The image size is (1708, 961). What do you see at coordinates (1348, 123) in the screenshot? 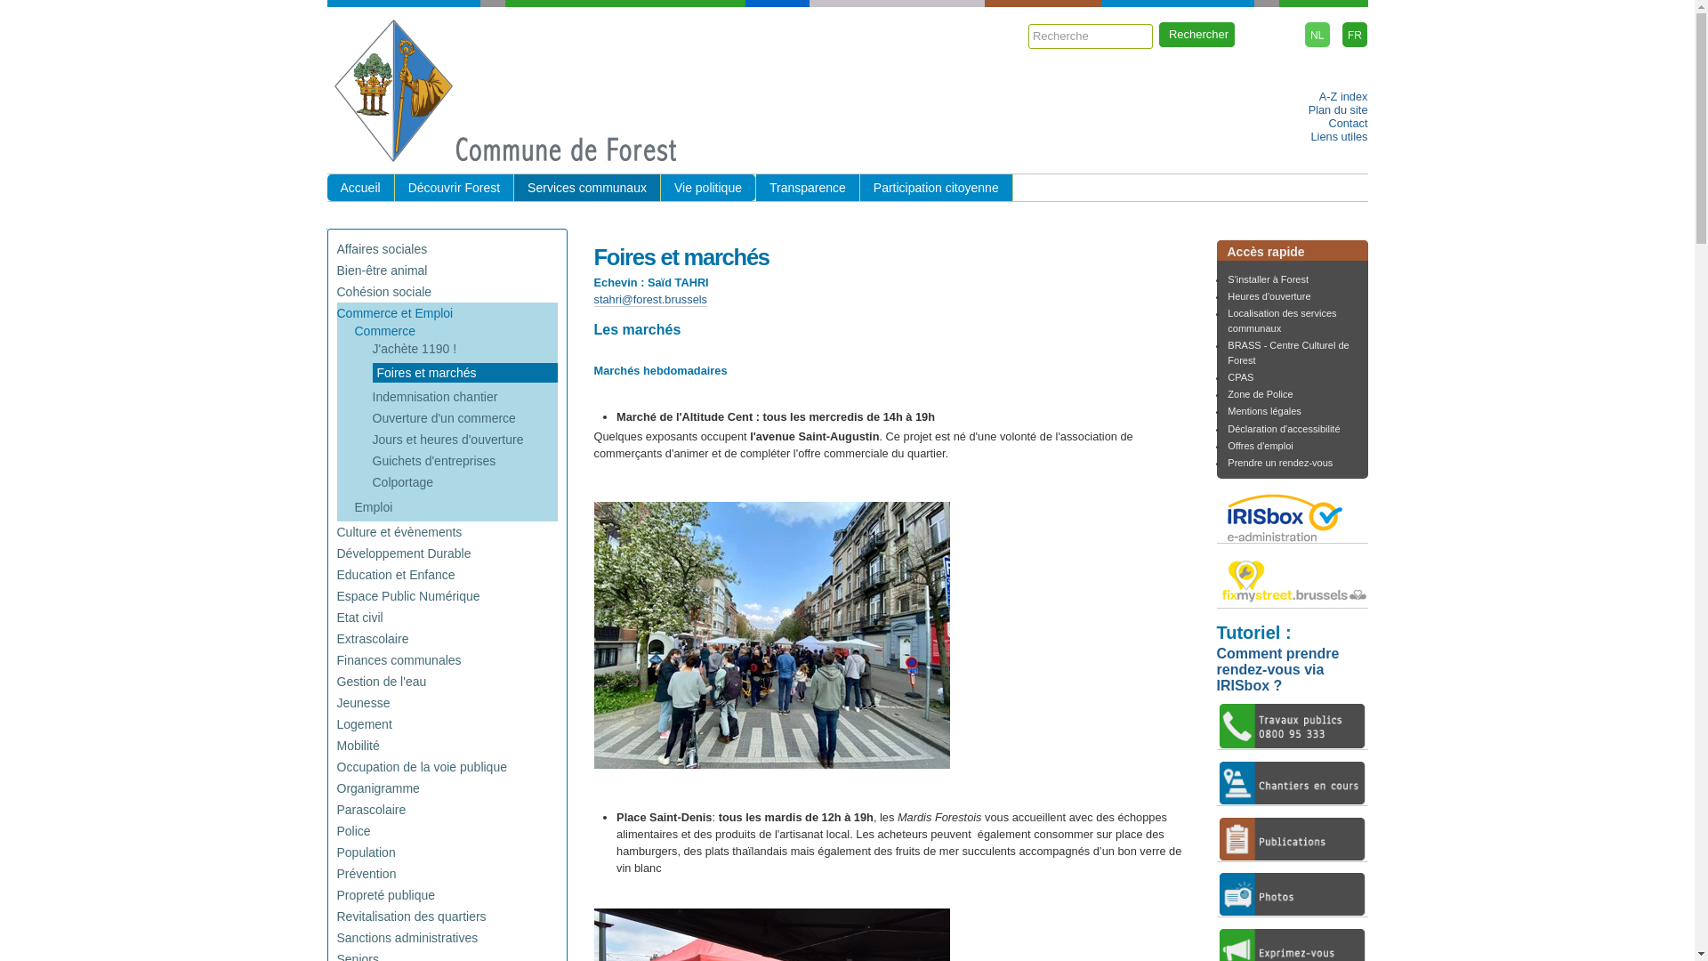
I see `Contact` at bounding box center [1348, 123].